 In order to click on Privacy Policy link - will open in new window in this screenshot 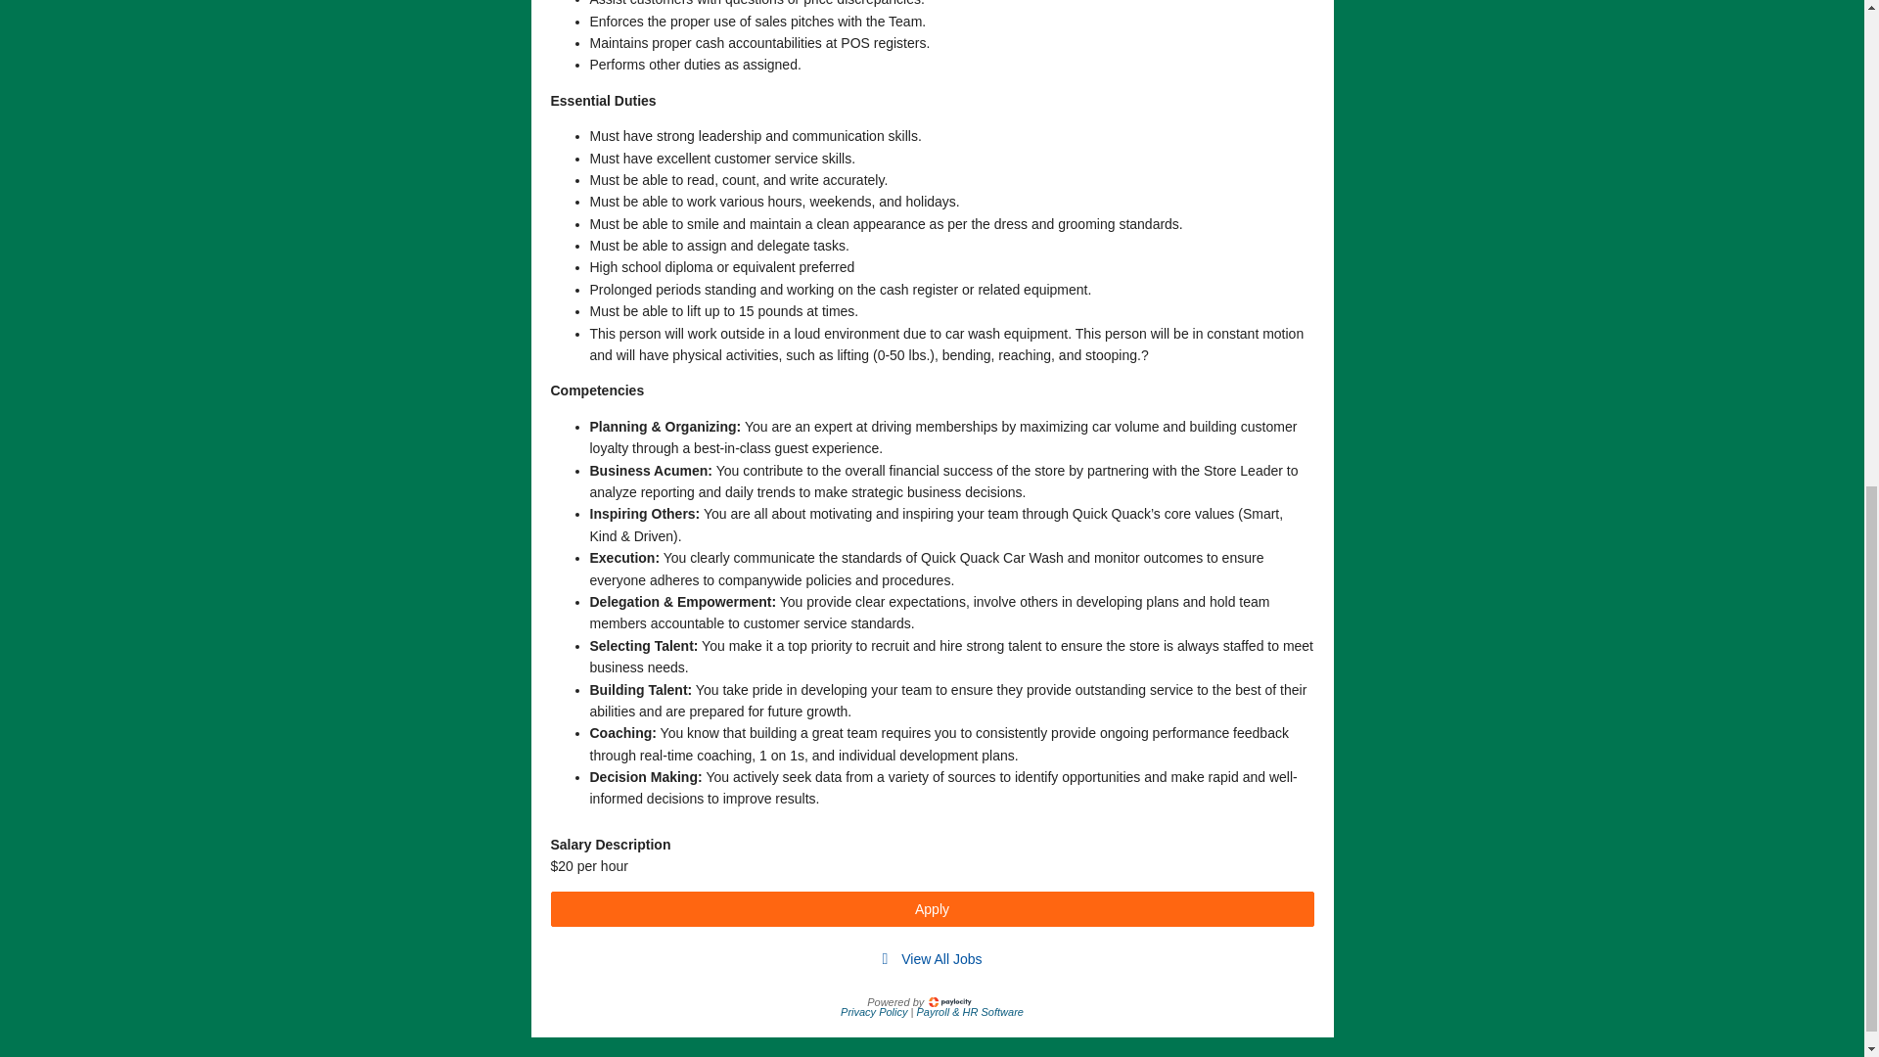, I will do `click(875, 1012)`.